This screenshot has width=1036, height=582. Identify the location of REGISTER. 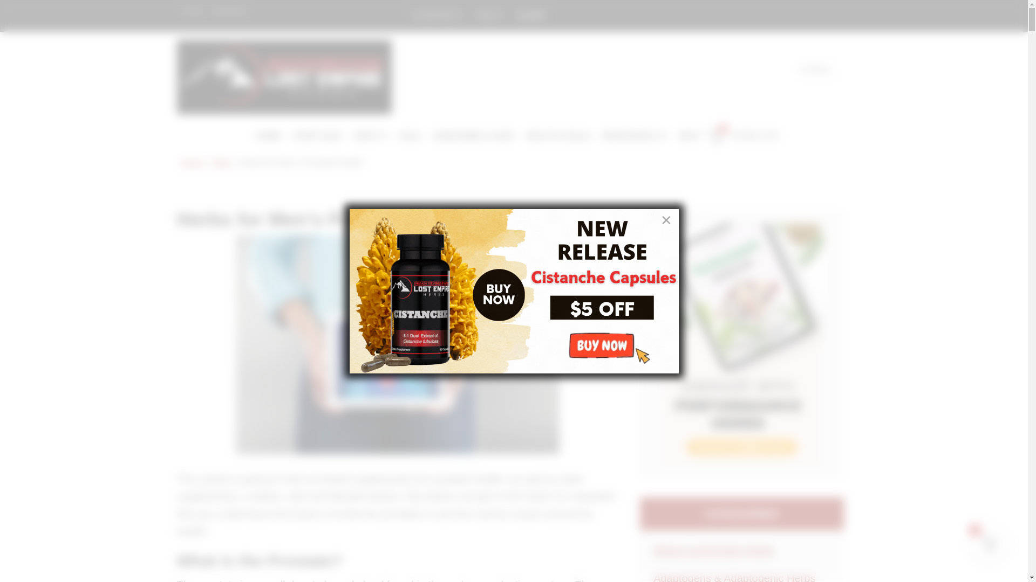
(230, 11).